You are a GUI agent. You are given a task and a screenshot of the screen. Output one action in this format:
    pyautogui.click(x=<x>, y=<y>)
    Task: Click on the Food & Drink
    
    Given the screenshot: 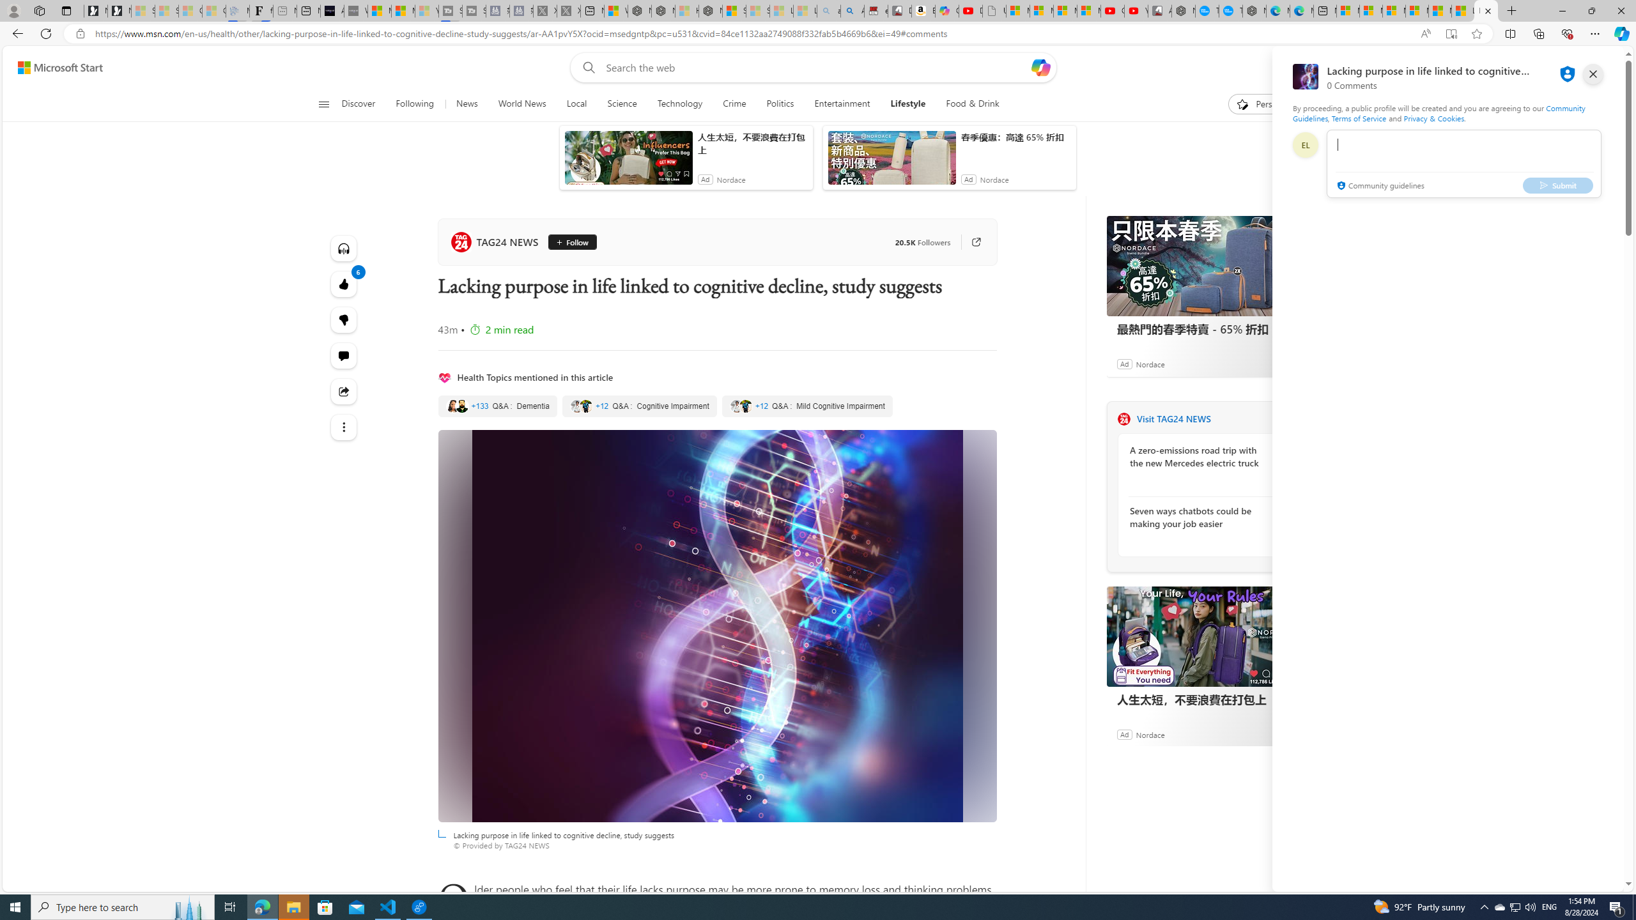 What is the action you would take?
    pyautogui.click(x=973, y=104)
    